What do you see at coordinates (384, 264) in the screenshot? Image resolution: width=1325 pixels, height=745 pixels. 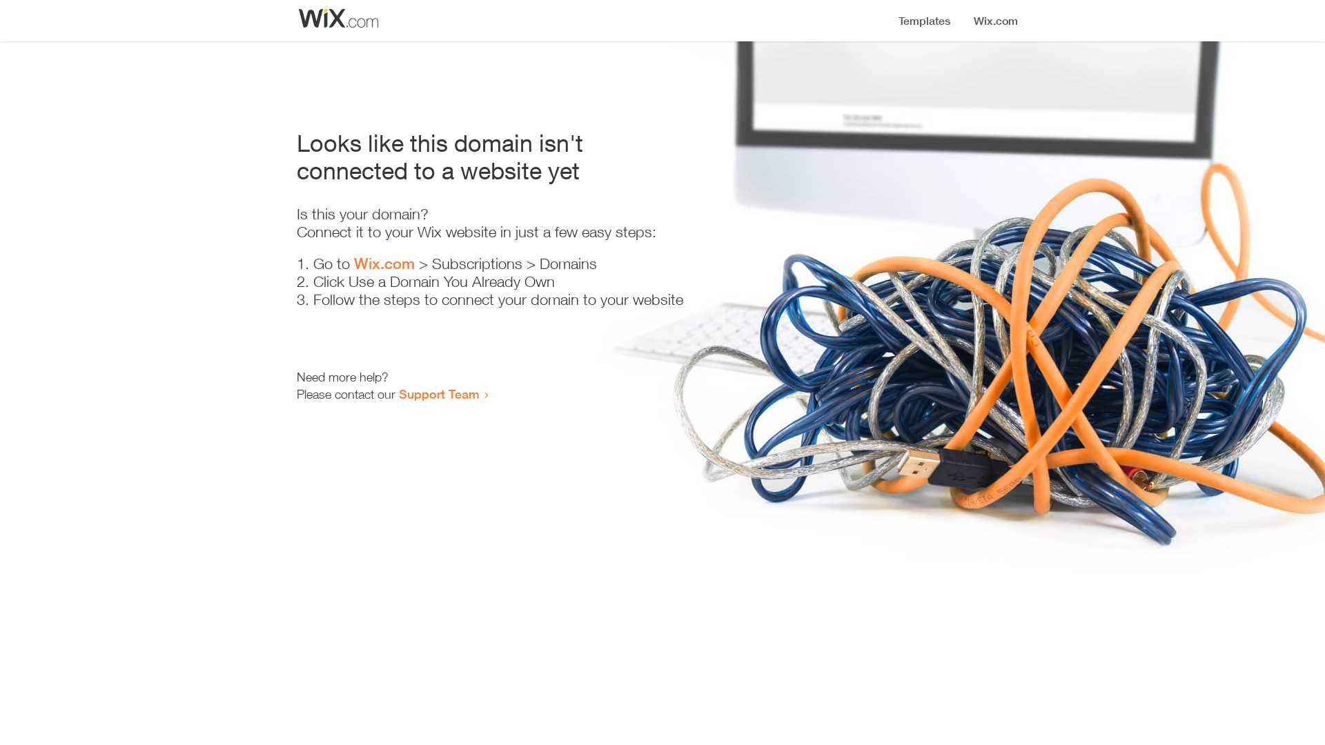 I see `Wix.com` at bounding box center [384, 264].